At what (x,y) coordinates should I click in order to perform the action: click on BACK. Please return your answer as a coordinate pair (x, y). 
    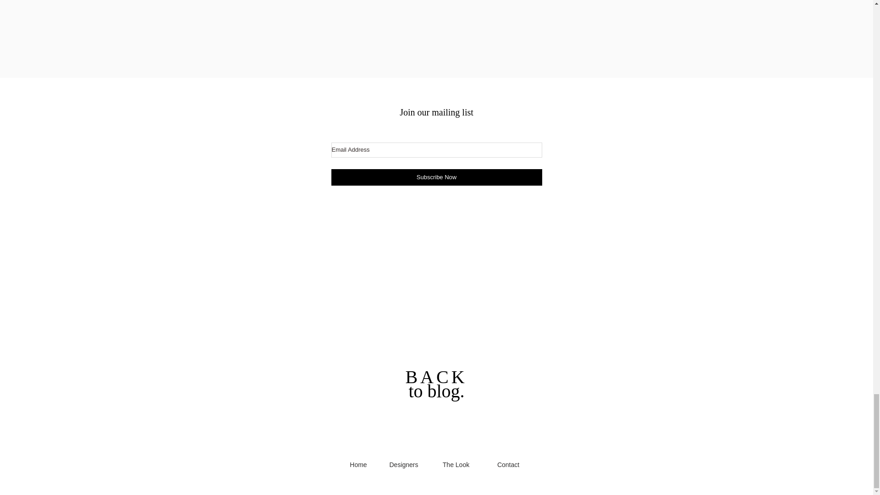
    Looking at the image, I should click on (436, 377).